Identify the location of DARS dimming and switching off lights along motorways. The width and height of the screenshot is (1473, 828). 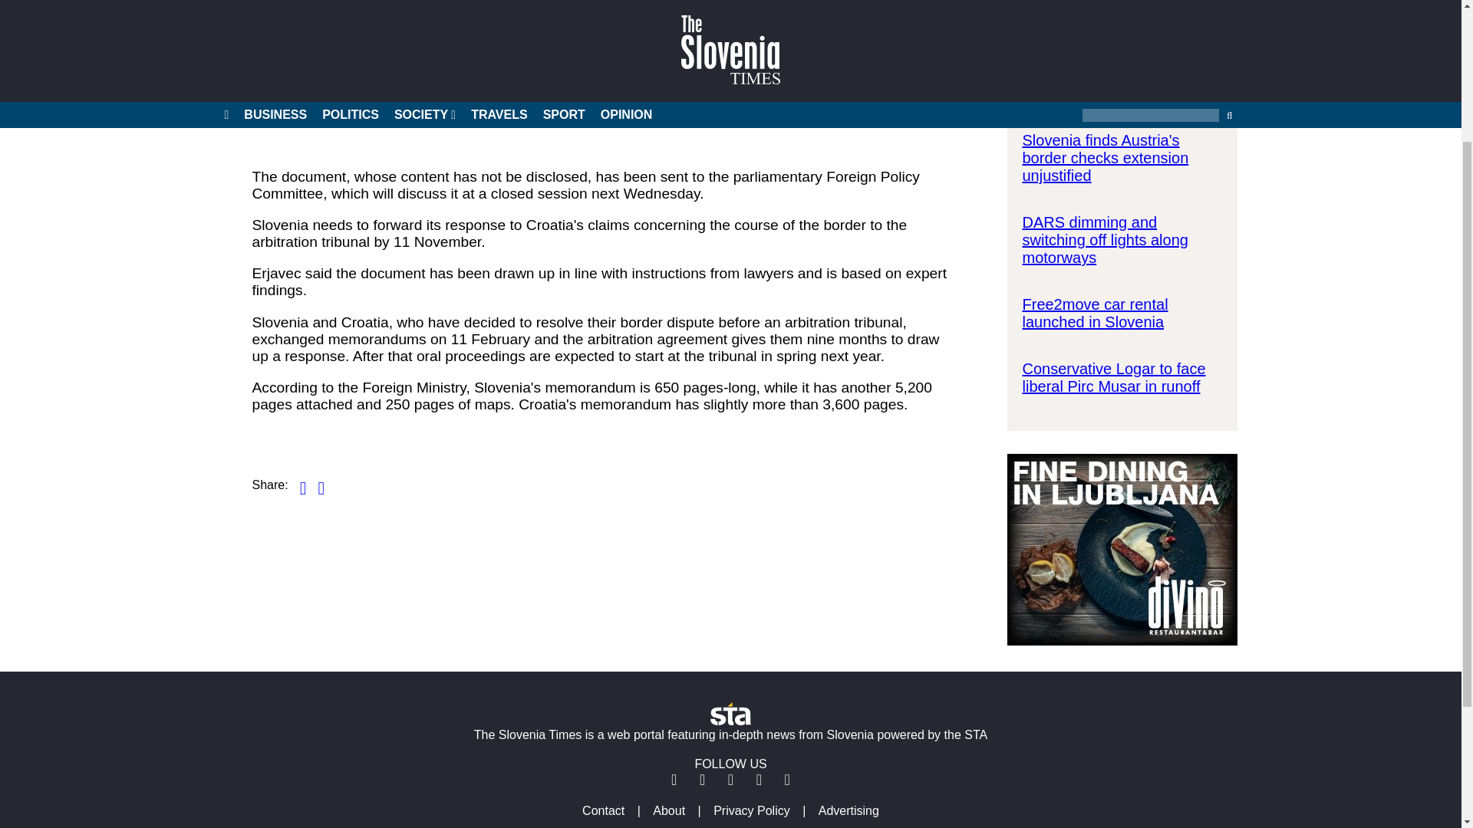
(1105, 239).